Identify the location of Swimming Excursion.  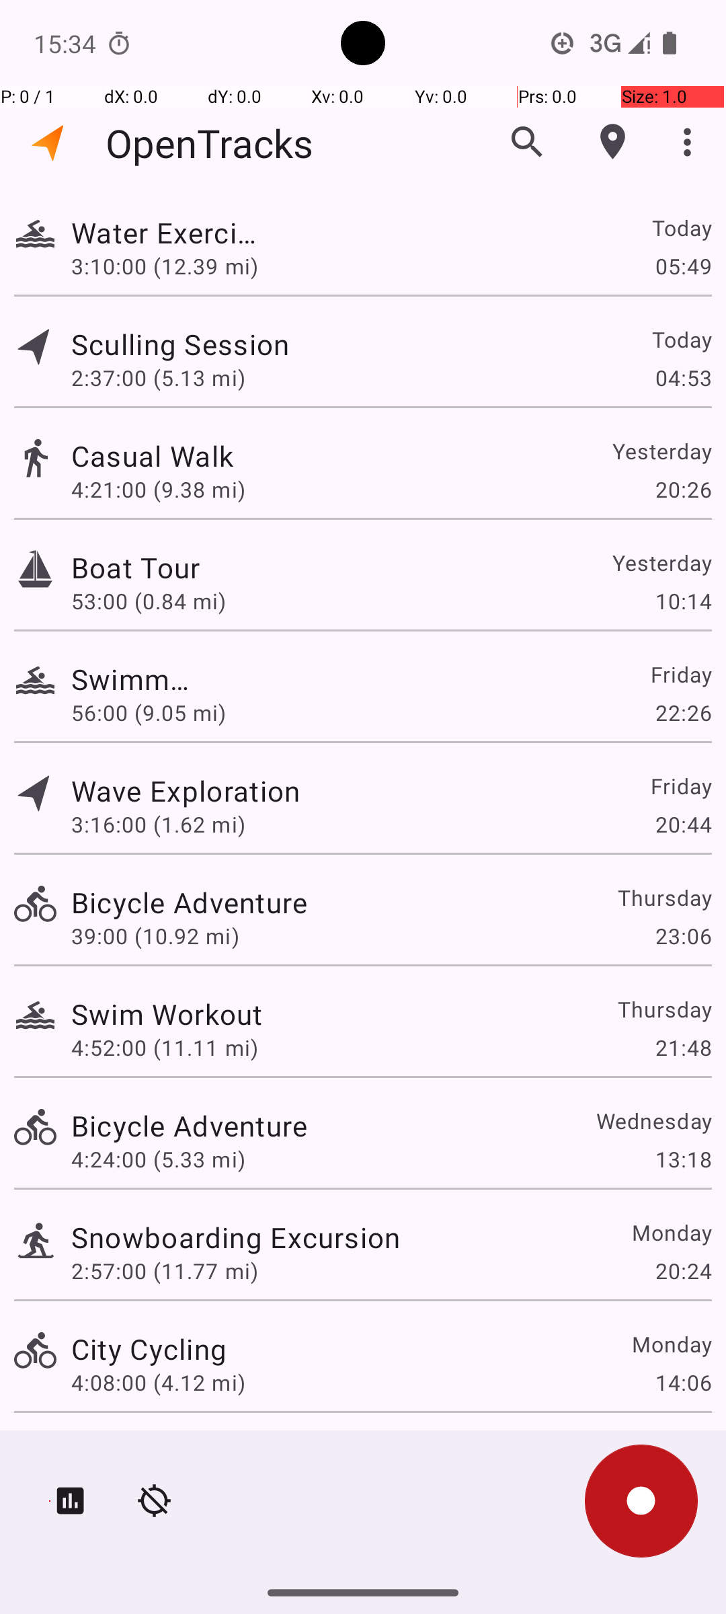
(130, 679).